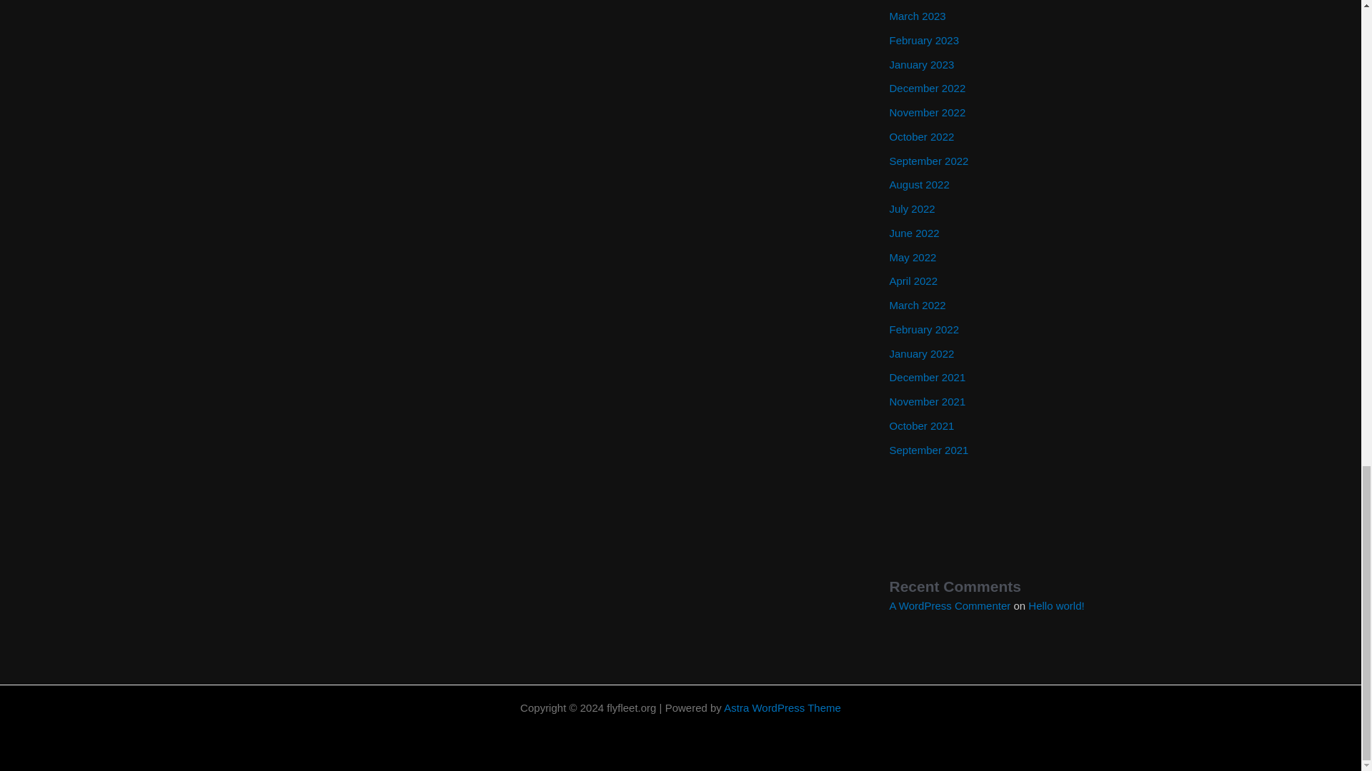  Describe the element at coordinates (924, 40) in the screenshot. I see `February 2023` at that location.